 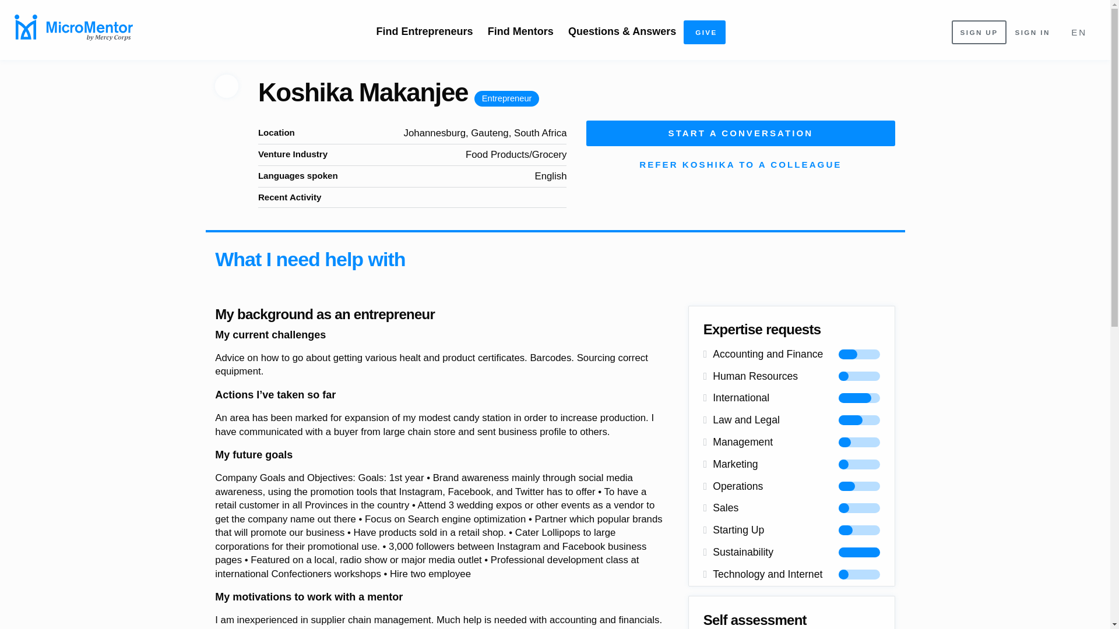 What do you see at coordinates (791, 420) in the screenshot?
I see `Law and Legal` at bounding box center [791, 420].